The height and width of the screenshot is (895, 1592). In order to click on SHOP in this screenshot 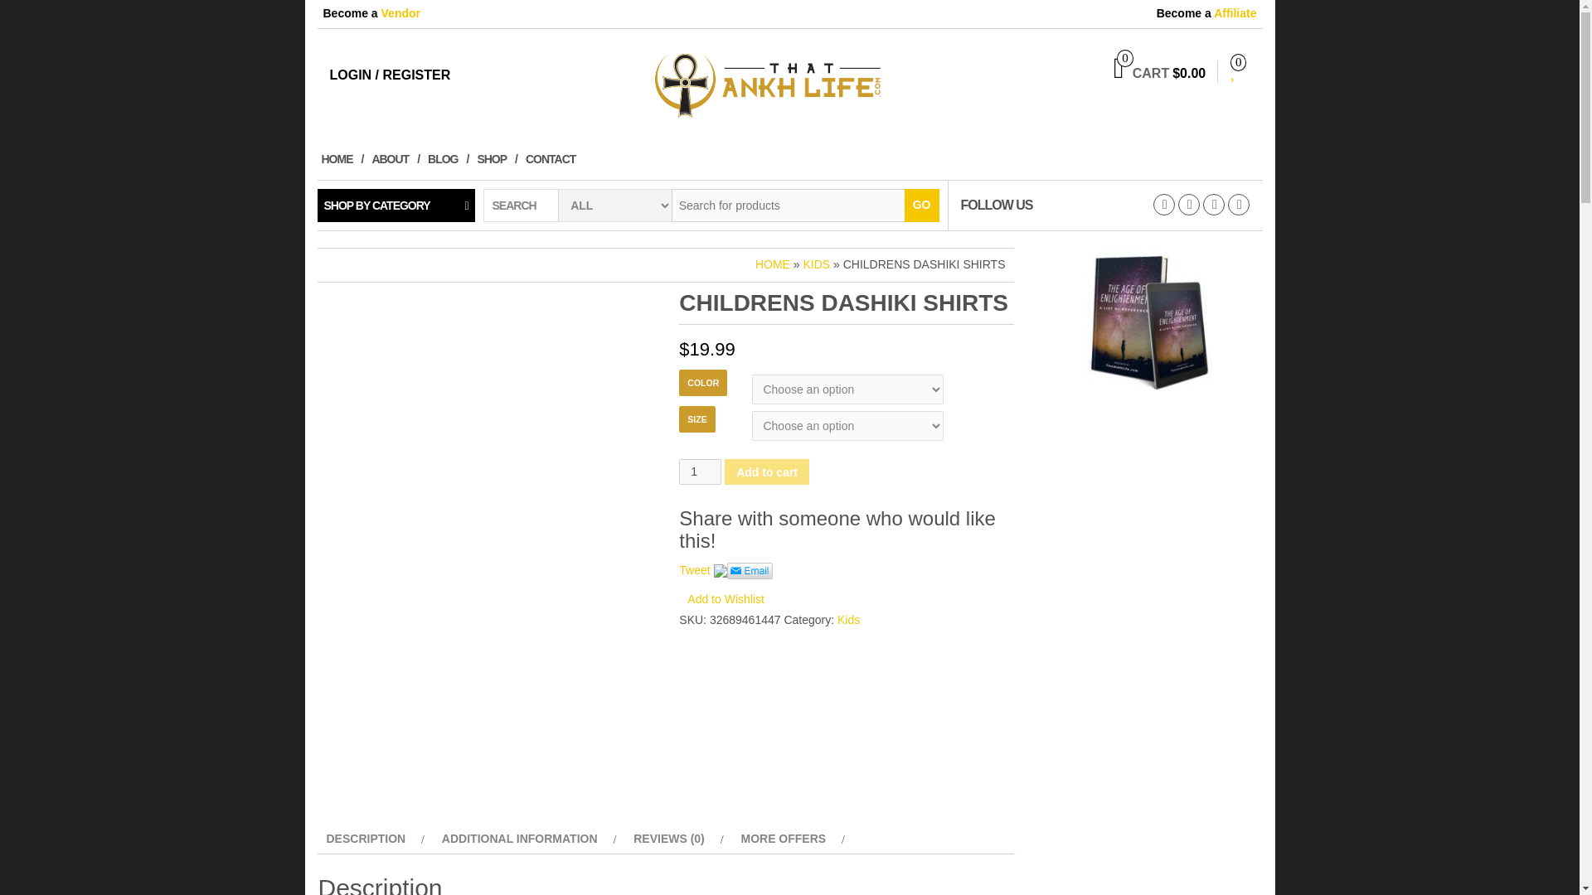, I will do `click(498, 159)`.